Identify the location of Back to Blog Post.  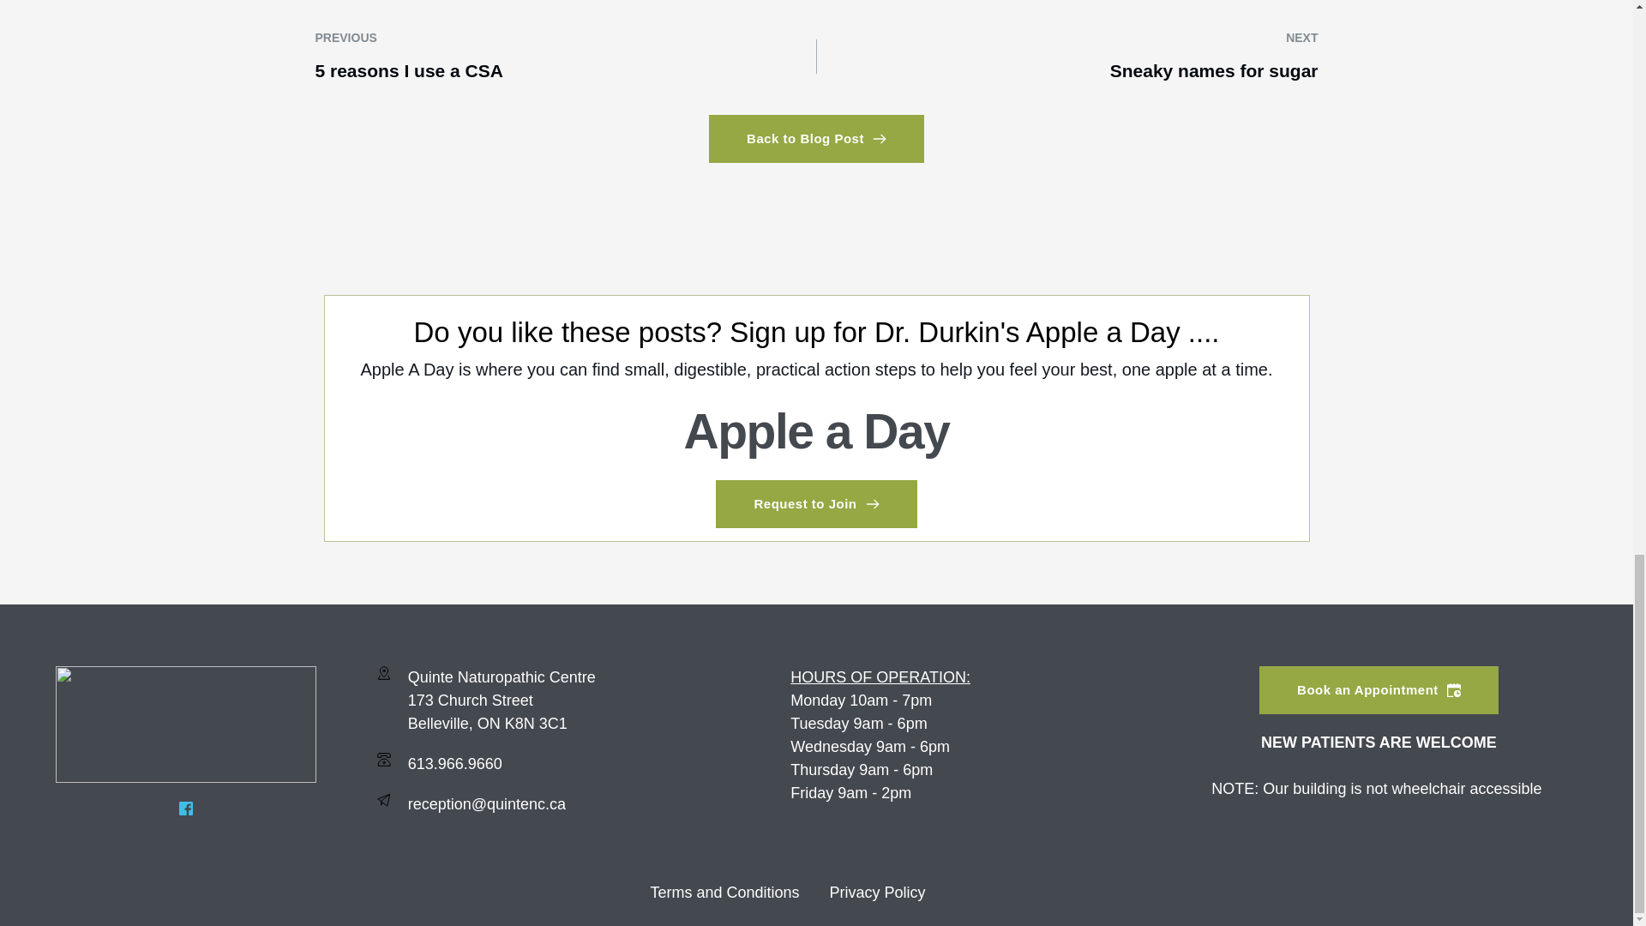
(816, 139).